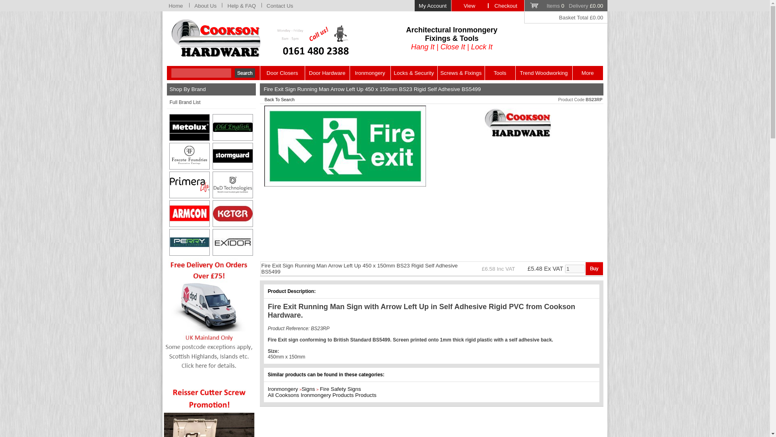  I want to click on Keter, so click(233, 214).